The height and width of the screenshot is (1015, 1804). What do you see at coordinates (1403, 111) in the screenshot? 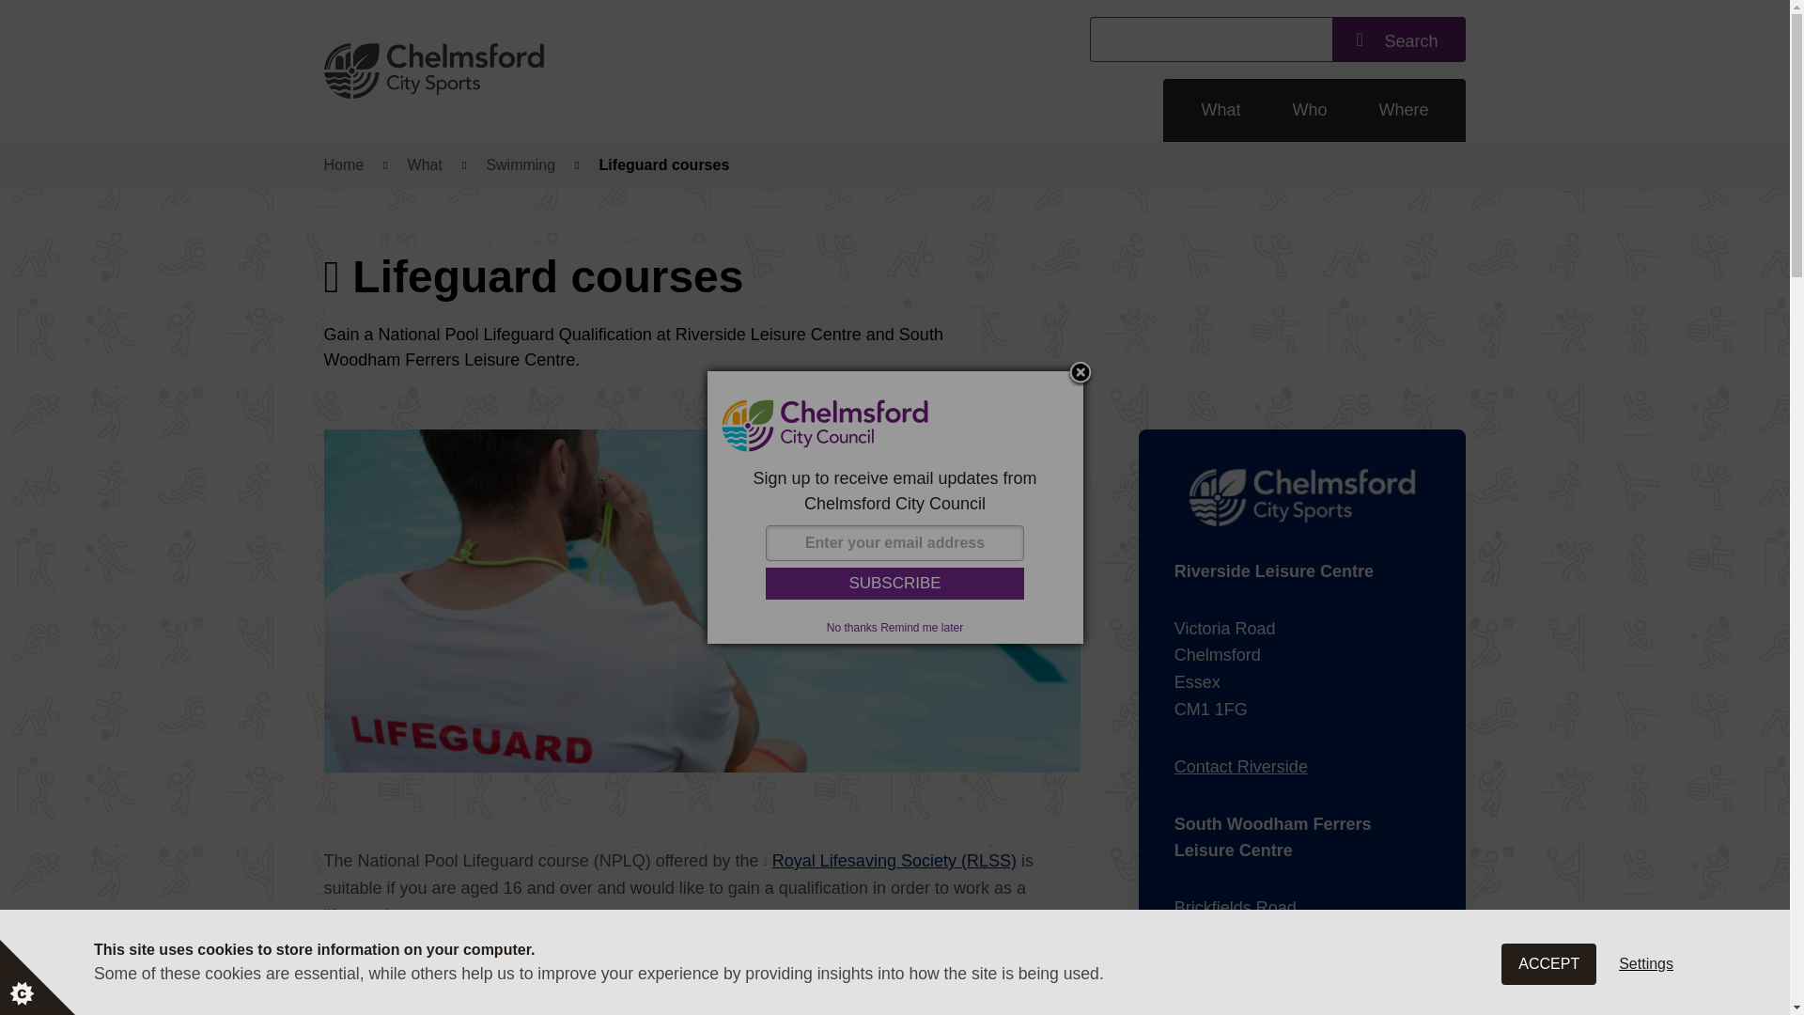
I see `Where` at bounding box center [1403, 111].